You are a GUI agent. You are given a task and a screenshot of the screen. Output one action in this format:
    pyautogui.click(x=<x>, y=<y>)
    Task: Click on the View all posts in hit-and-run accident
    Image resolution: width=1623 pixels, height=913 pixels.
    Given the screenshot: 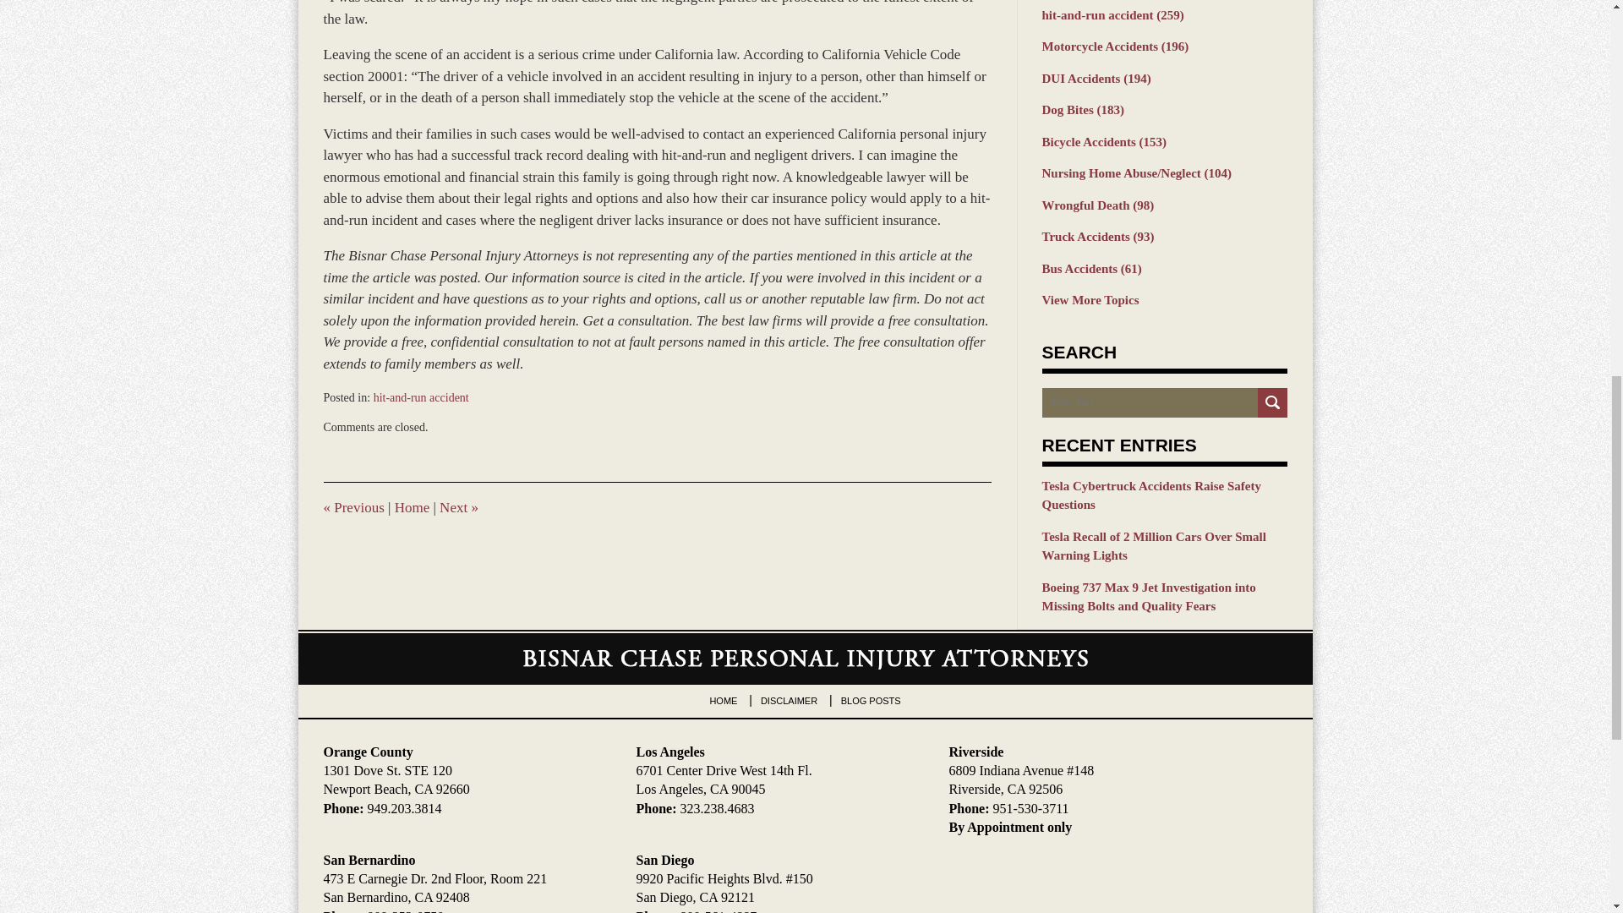 What is the action you would take?
    pyautogui.click(x=421, y=397)
    